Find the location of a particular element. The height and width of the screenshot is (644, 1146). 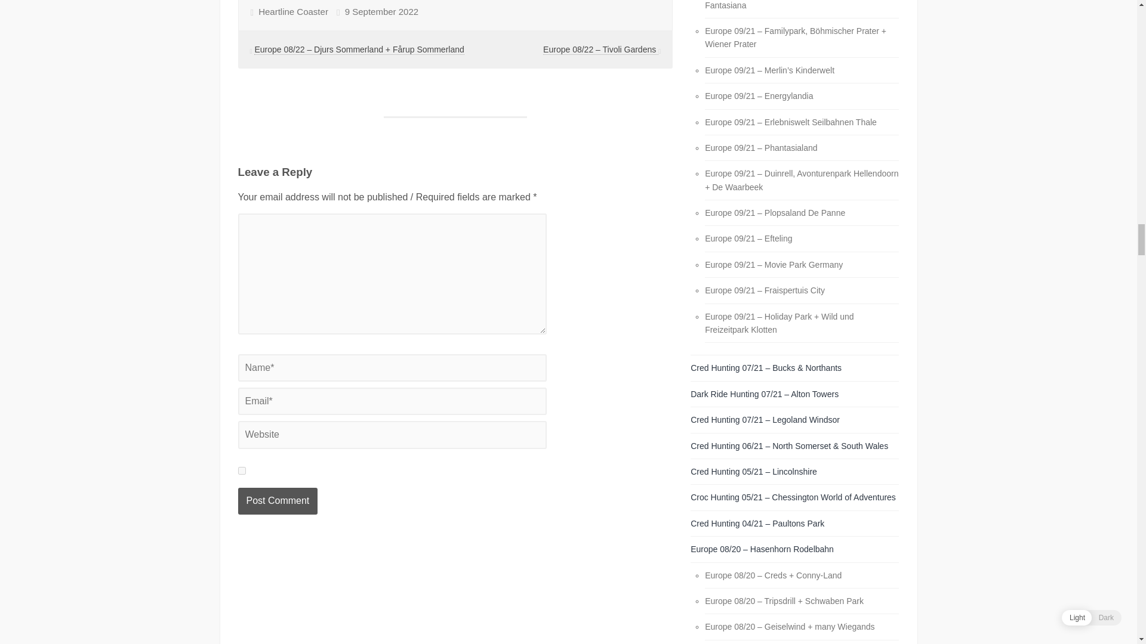

yes is located at coordinates (241, 470).